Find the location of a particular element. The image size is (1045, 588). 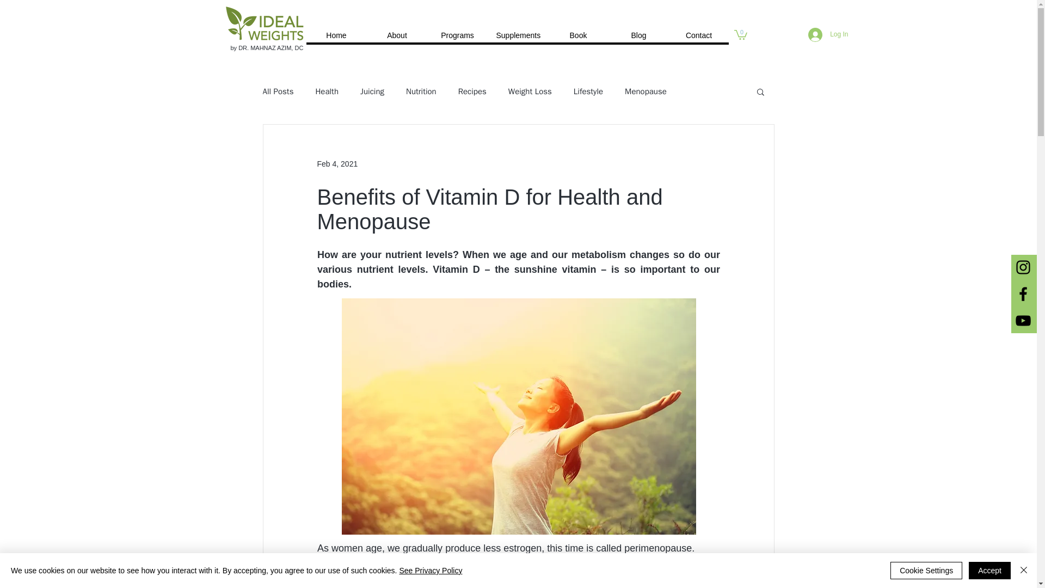

Supplements is located at coordinates (518, 35).